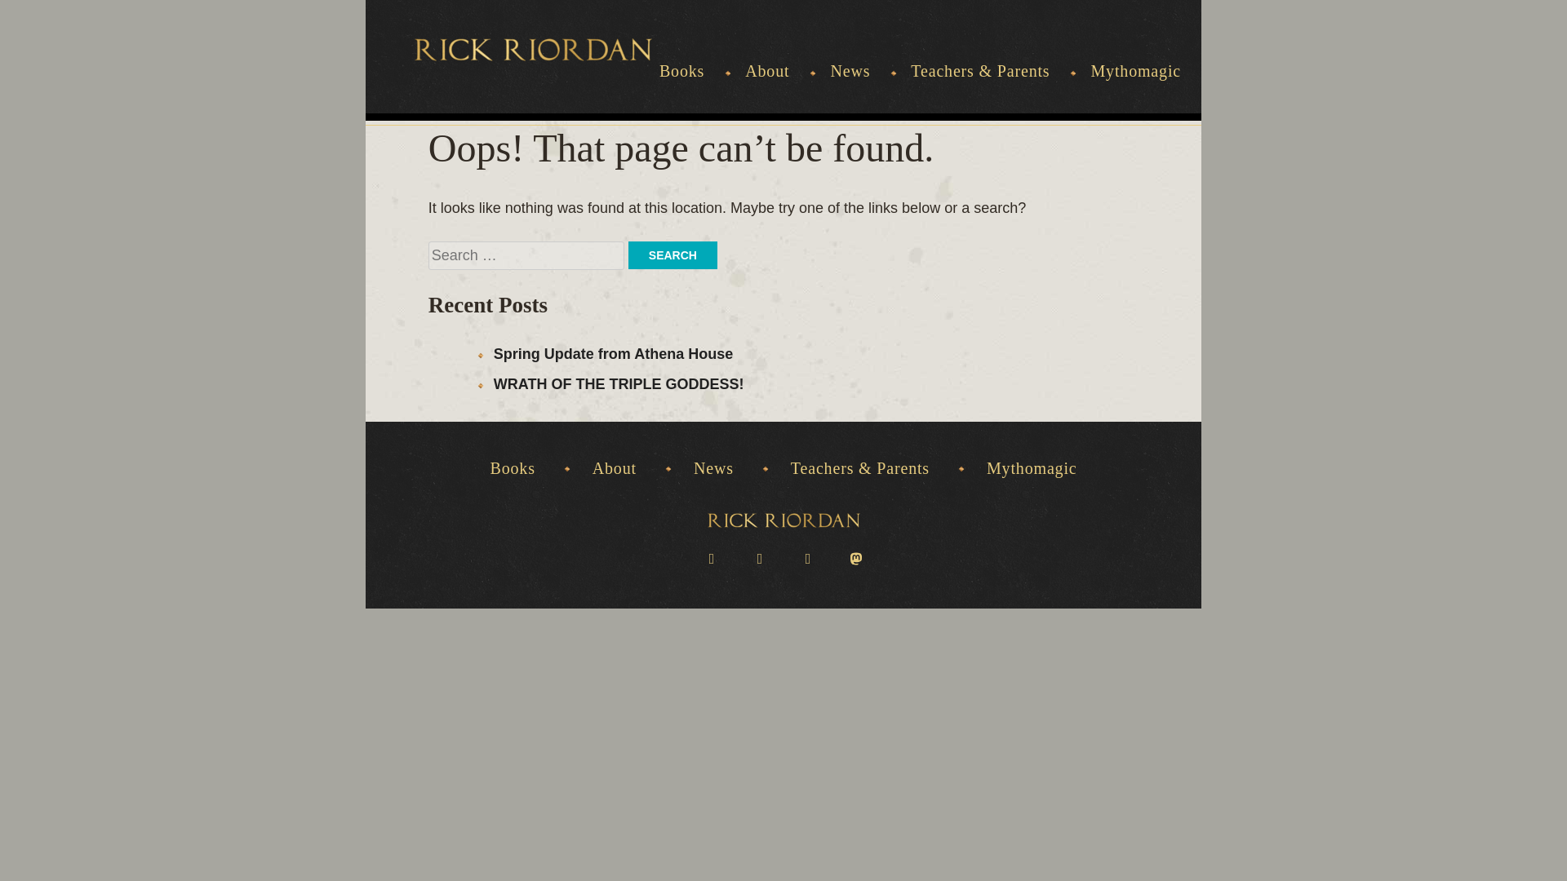 The height and width of the screenshot is (881, 1567). Describe the element at coordinates (619, 383) in the screenshot. I see `WRATH OF THE TRIPLE GODDESS!` at that location.